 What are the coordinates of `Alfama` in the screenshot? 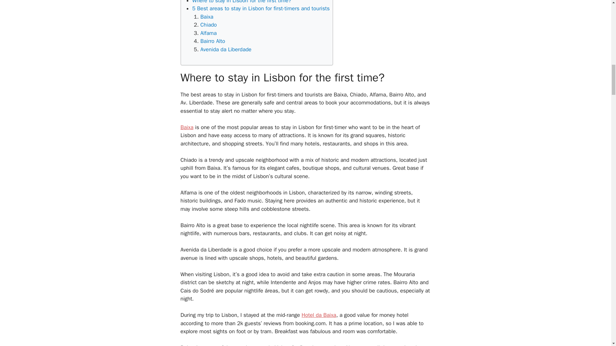 It's located at (209, 33).